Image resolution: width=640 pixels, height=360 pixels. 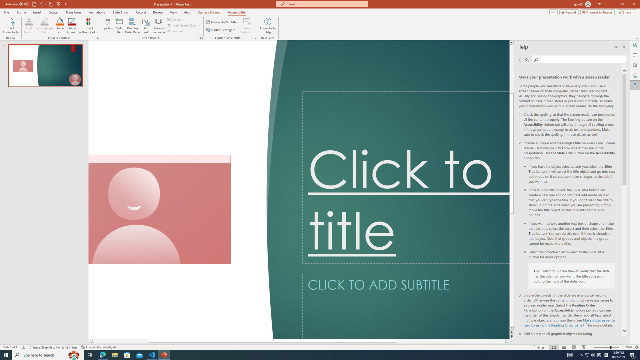 I want to click on Captions & Subtitles, so click(x=255, y=38).